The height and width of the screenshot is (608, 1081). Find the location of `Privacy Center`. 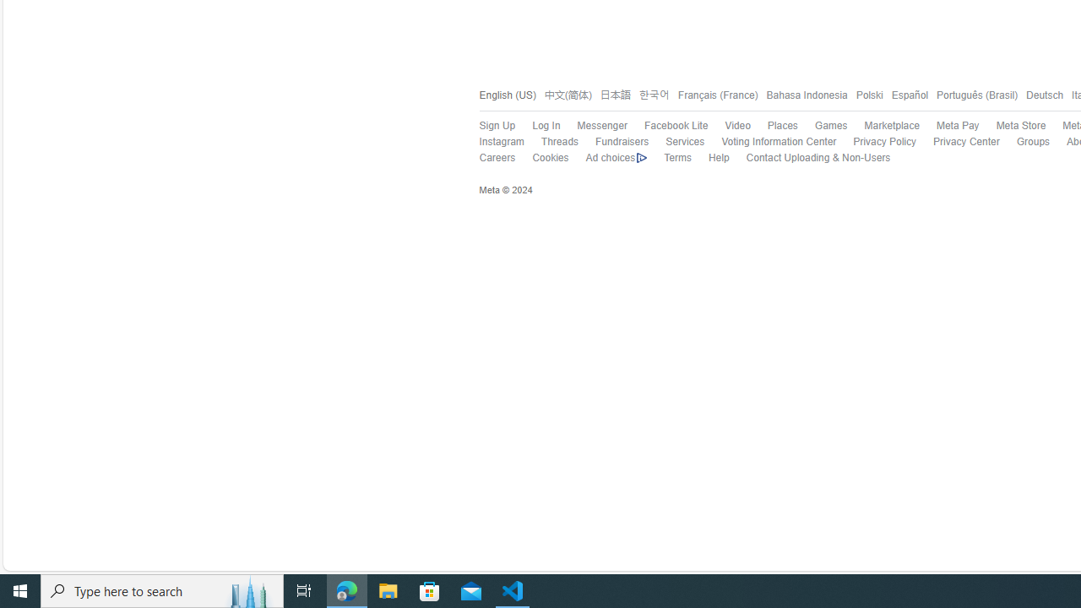

Privacy Center is located at coordinates (966, 142).